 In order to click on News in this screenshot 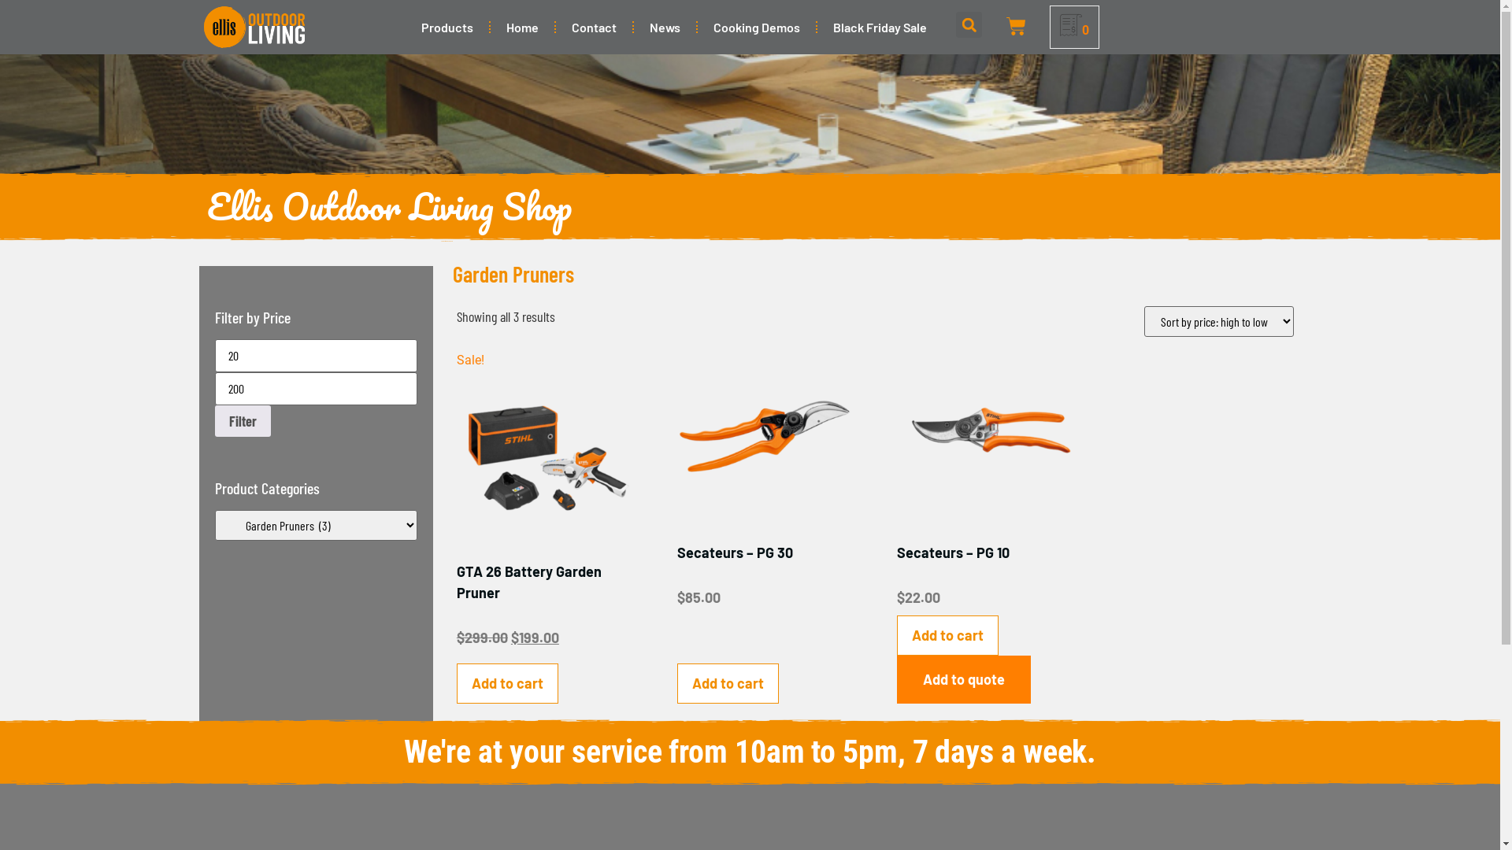, I will do `click(665, 27)`.